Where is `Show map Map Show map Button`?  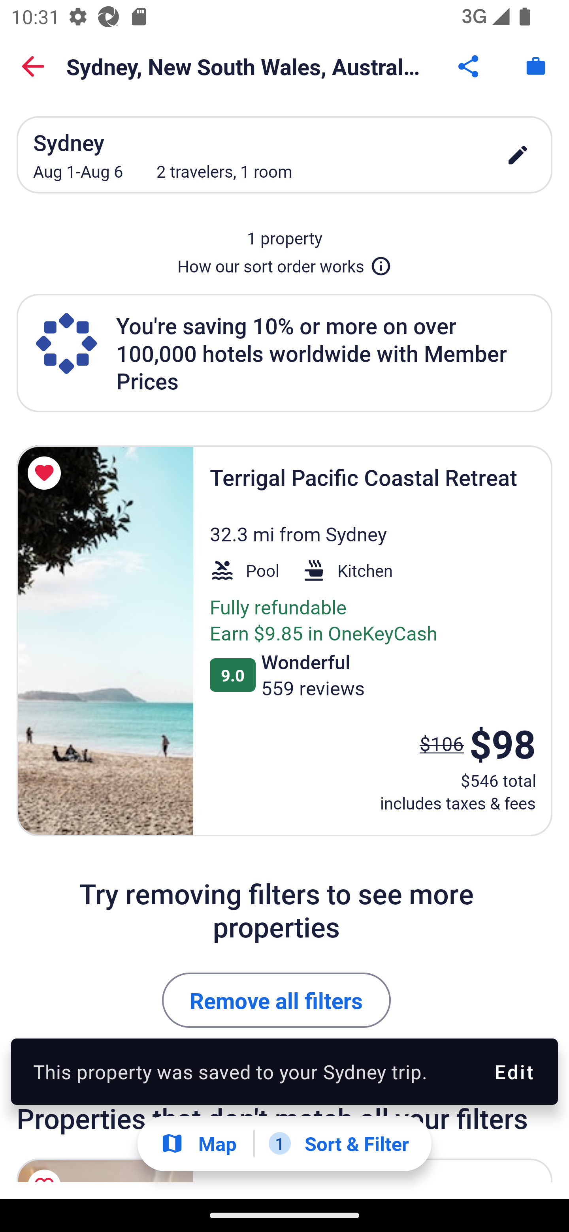 Show map Map Show map Button is located at coordinates (198, 1144).